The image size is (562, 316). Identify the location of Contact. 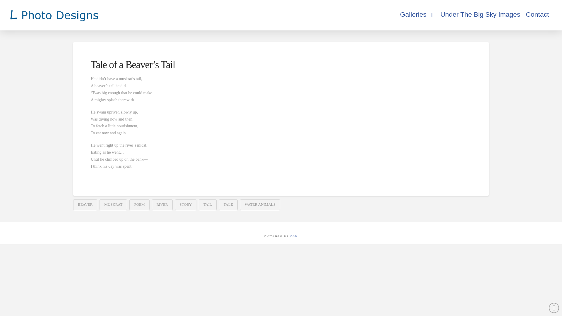
(537, 15).